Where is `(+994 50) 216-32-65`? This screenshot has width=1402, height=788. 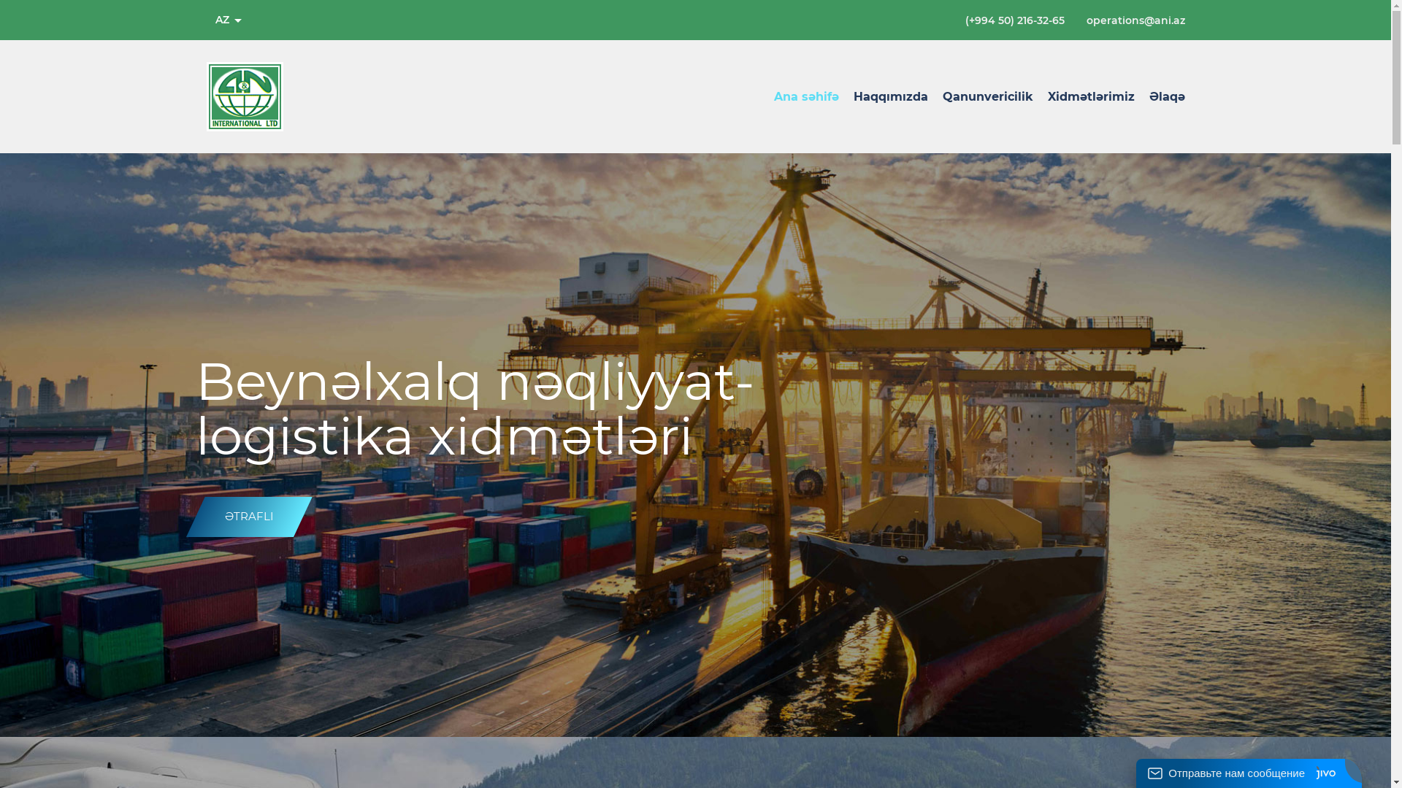 (+994 50) 216-32-65 is located at coordinates (1015, 20).